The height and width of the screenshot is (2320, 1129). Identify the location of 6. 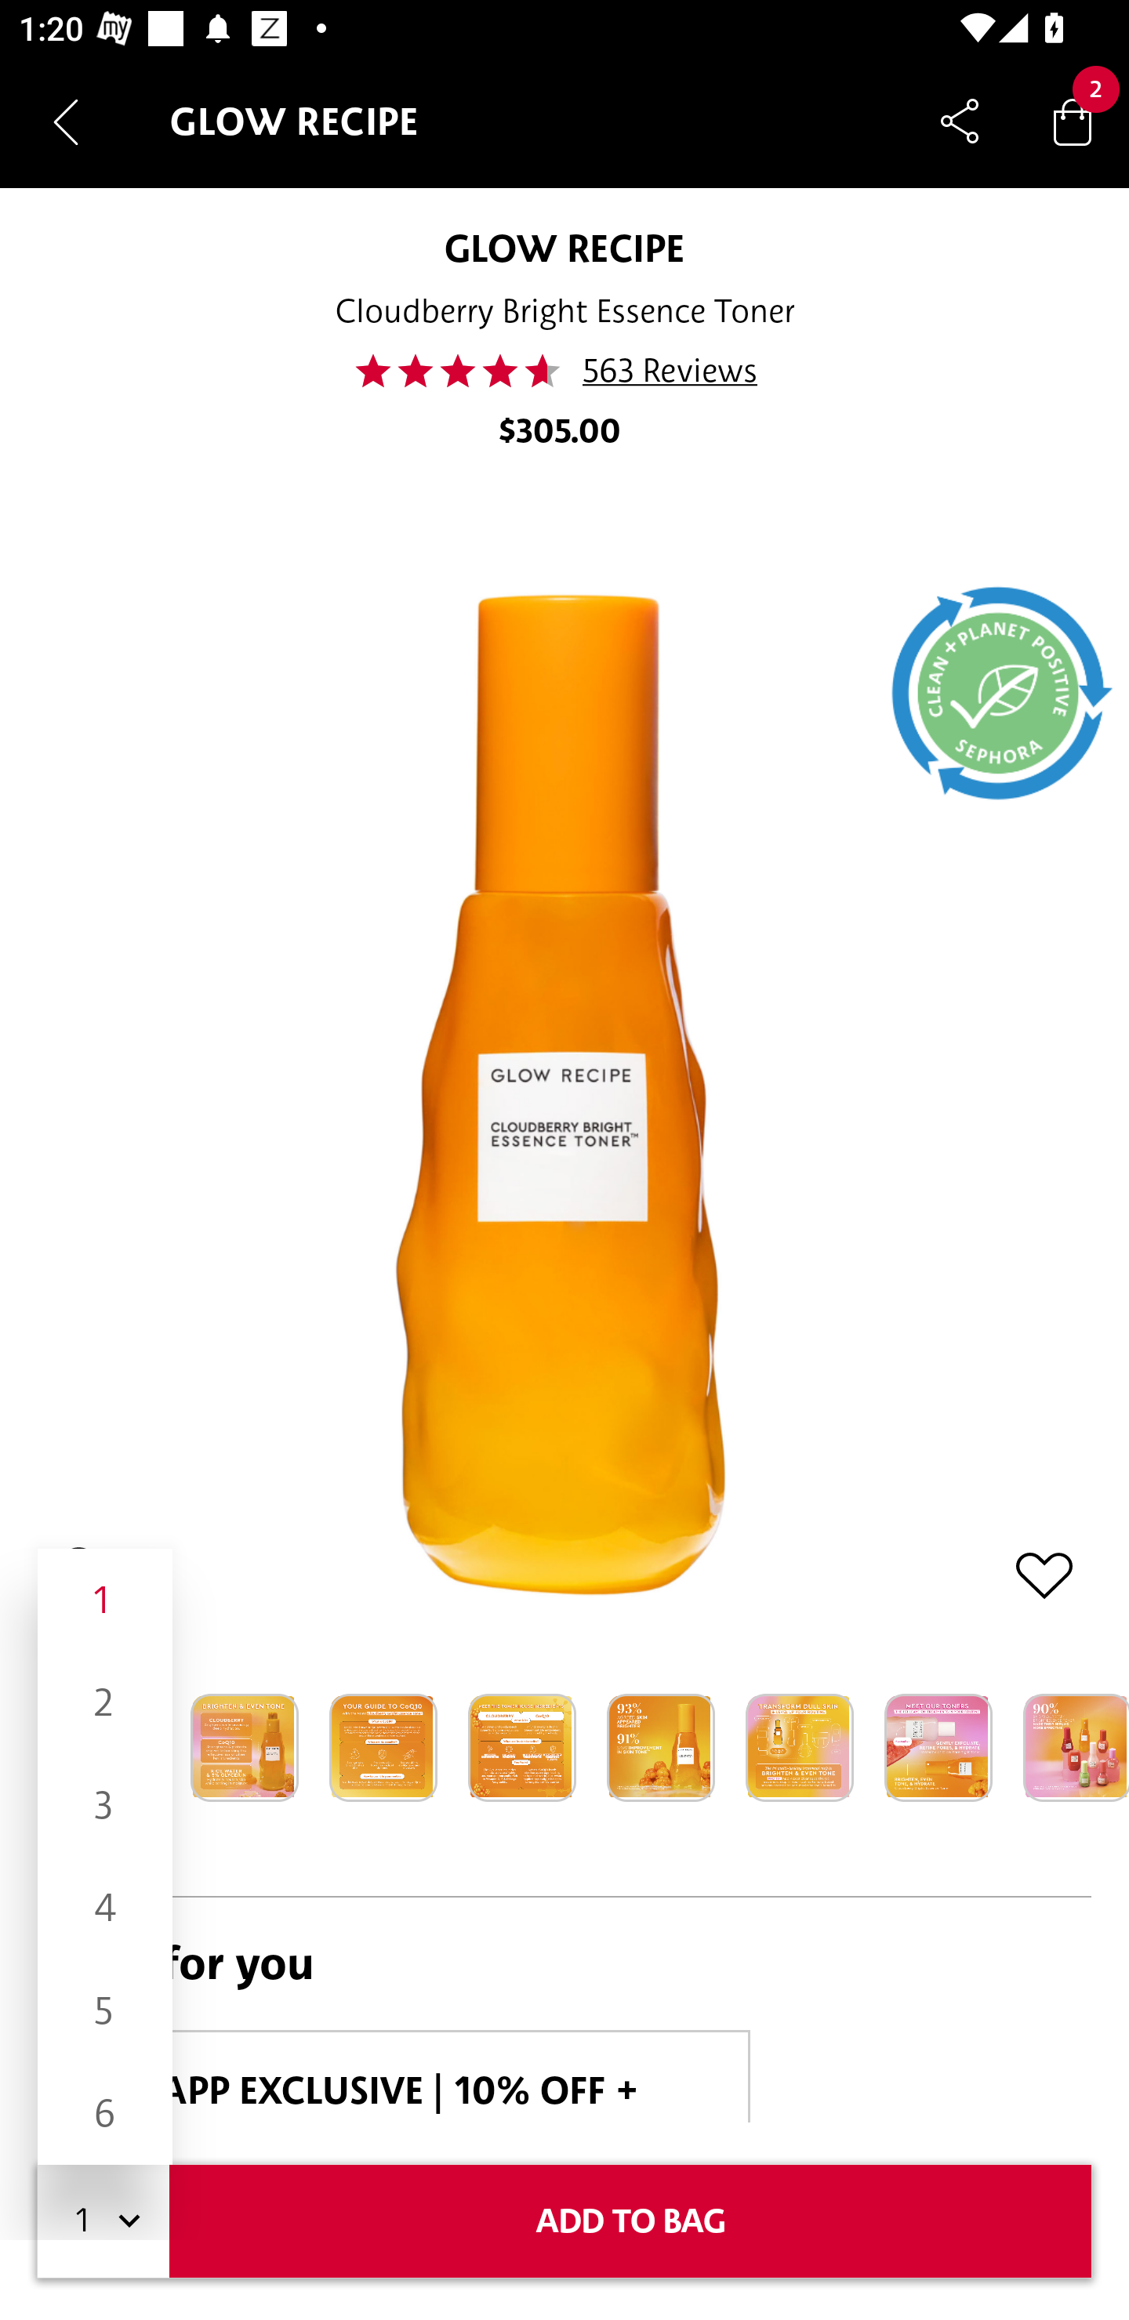
(105, 2113).